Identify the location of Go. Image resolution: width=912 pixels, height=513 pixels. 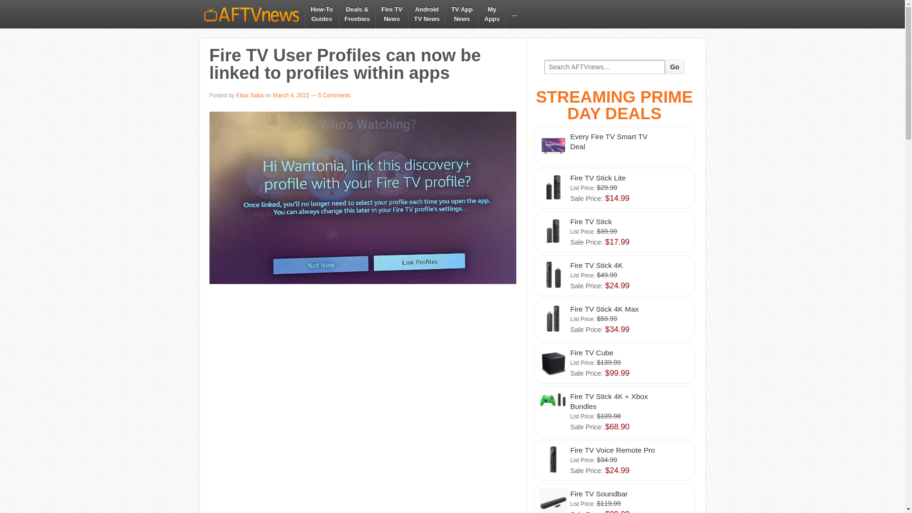
(250, 95).